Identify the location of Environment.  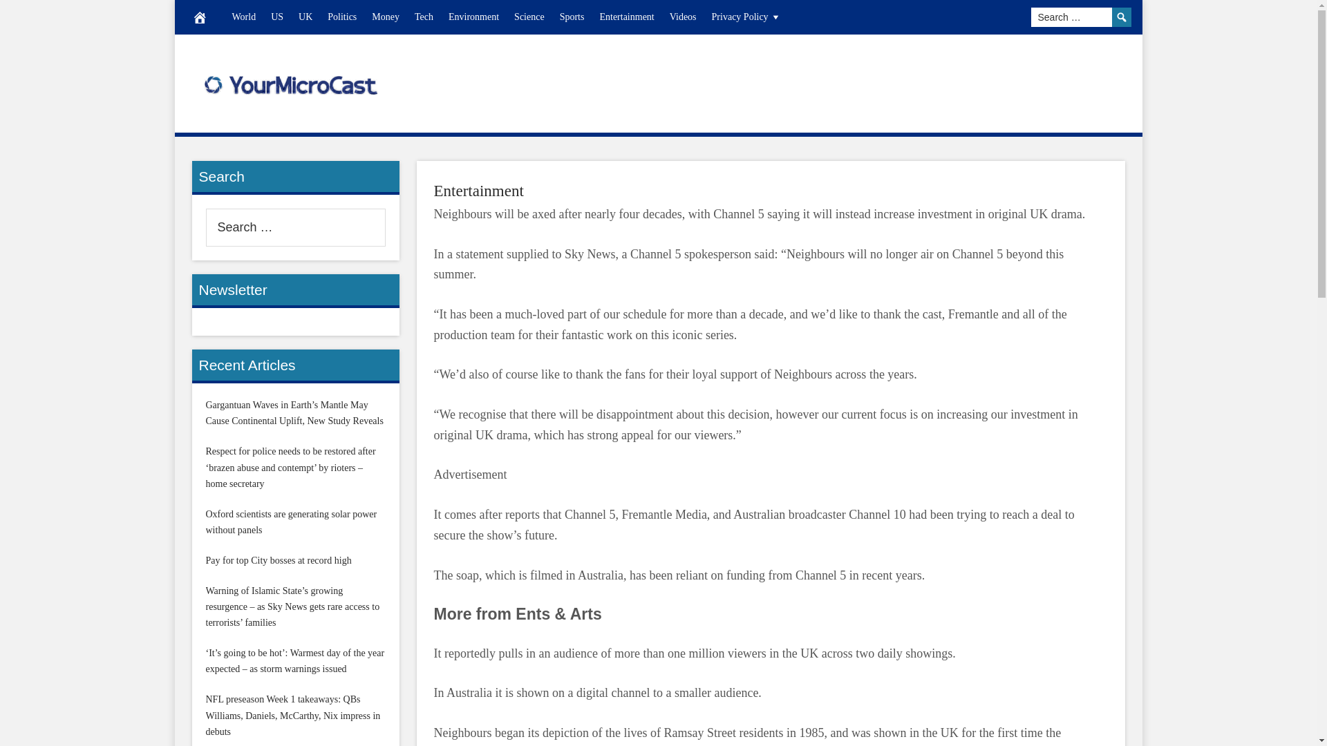
(473, 17).